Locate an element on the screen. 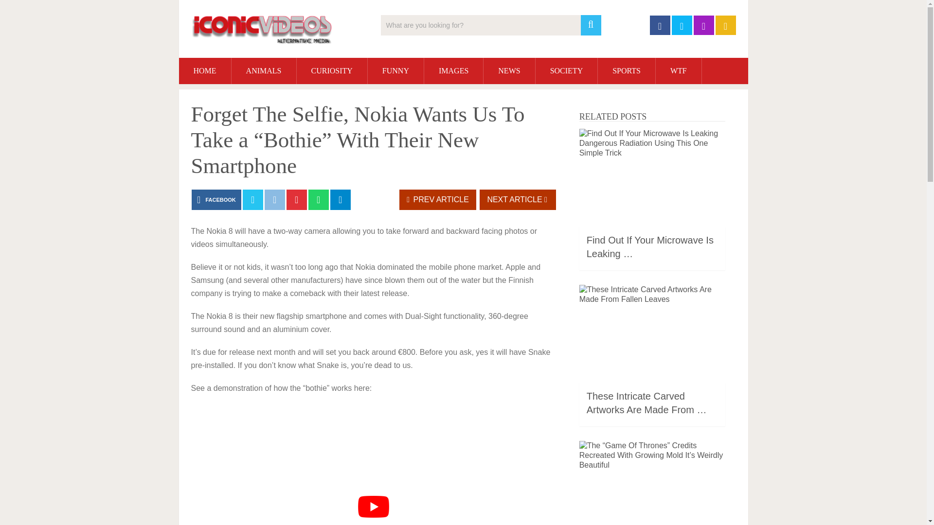 This screenshot has height=525, width=934. CURIOSITY is located at coordinates (332, 70).